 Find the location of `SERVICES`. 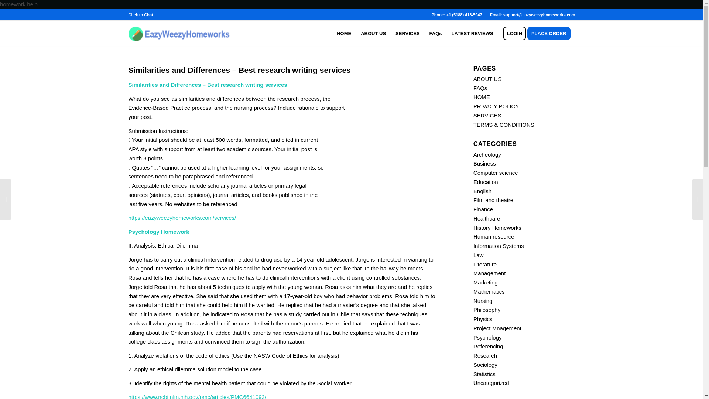

SERVICES is located at coordinates (487, 115).